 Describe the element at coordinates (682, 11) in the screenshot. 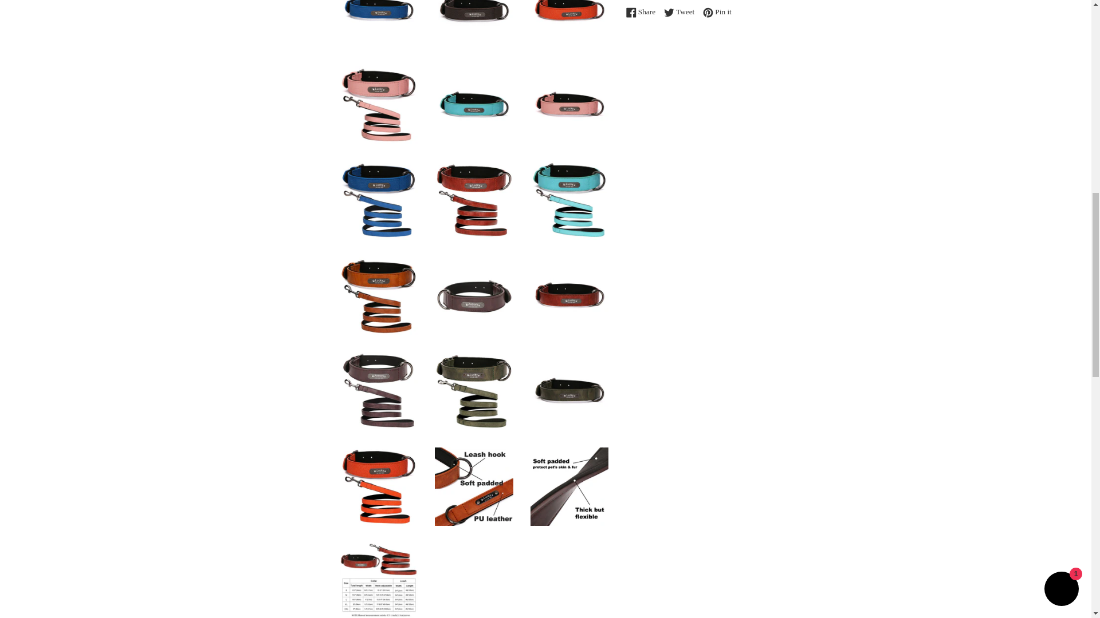

I see `Tweet on Twitter` at that location.